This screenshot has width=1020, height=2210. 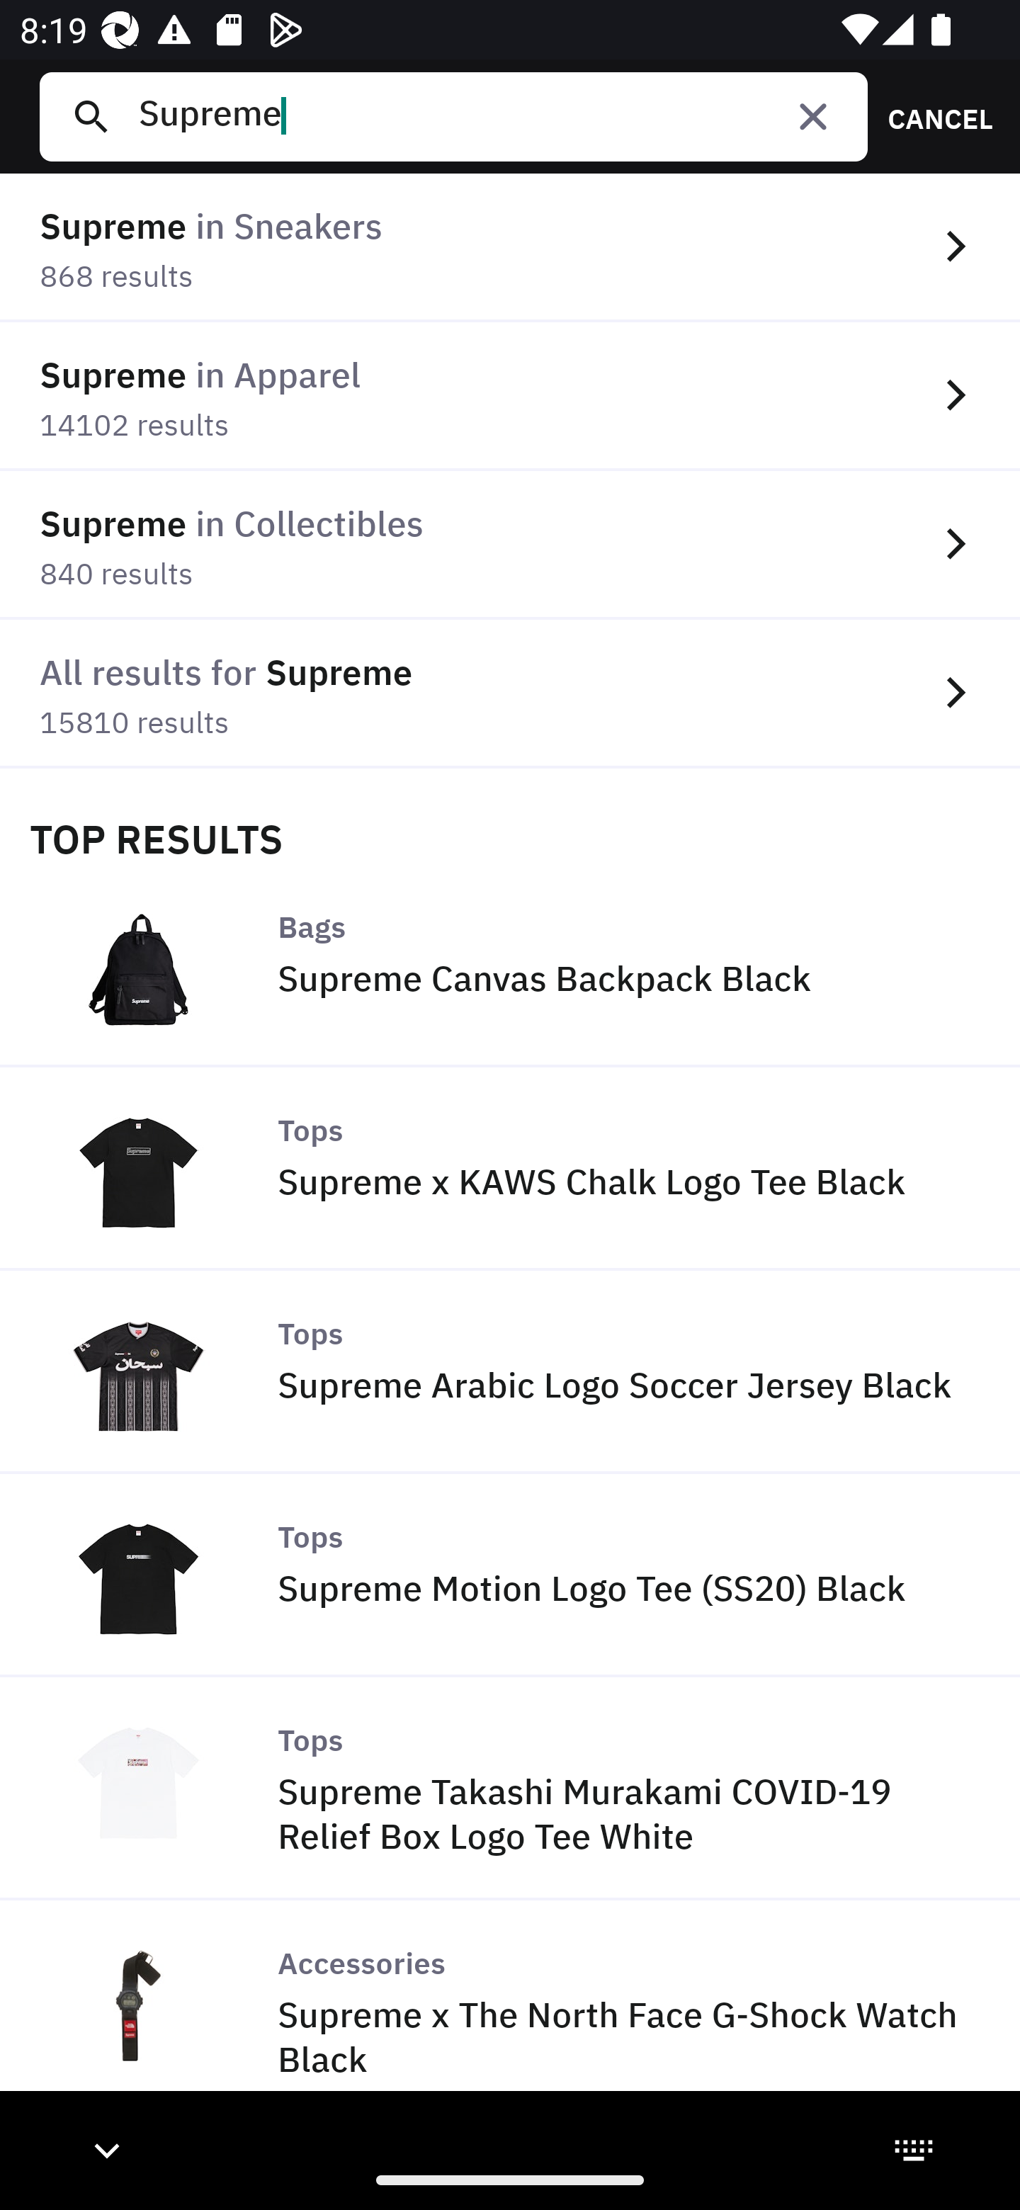 What do you see at coordinates (510, 693) in the screenshot?
I see `All results for  Supreme 15810 results ` at bounding box center [510, 693].